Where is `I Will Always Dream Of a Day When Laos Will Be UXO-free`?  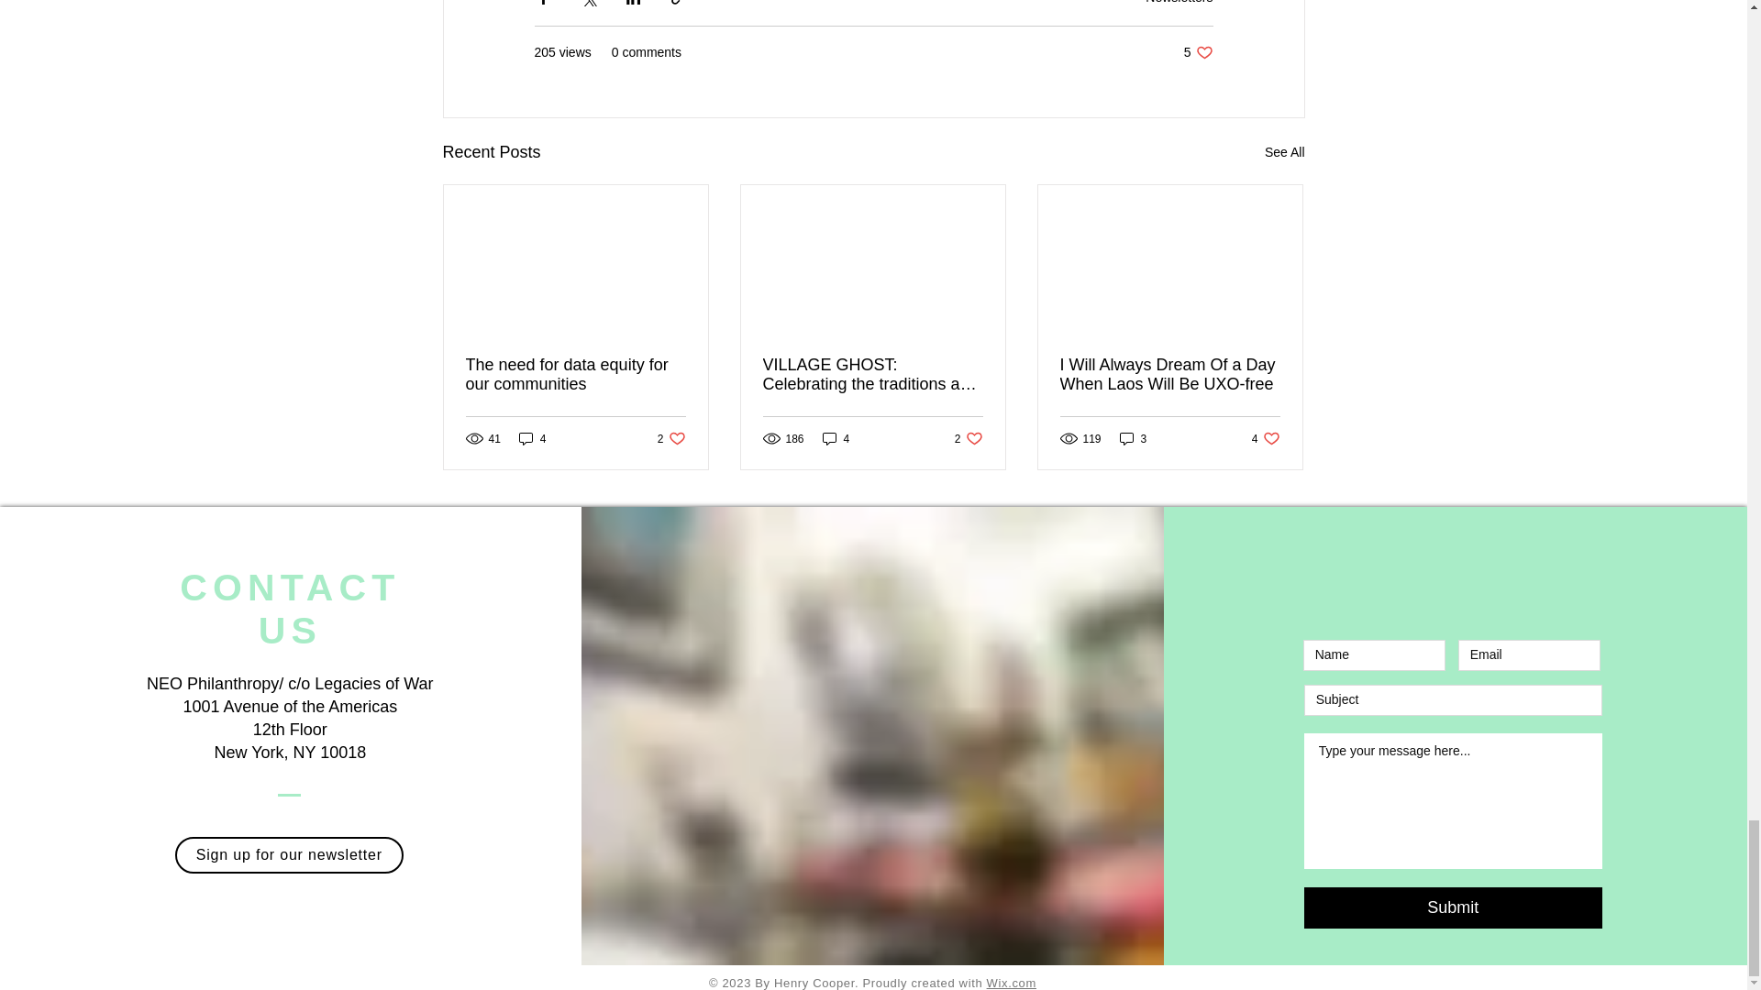 I Will Always Dream Of a Day When Laos Will Be UXO-free is located at coordinates (1169, 374).